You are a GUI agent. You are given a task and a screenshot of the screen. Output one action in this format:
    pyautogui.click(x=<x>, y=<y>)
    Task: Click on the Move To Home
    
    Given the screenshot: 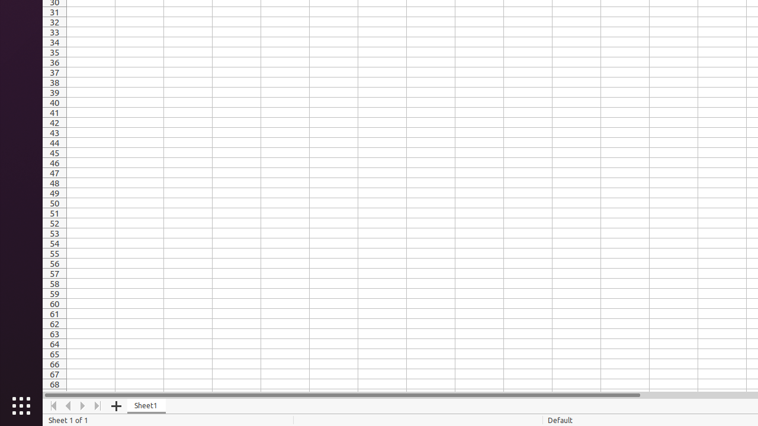 What is the action you would take?
    pyautogui.click(x=53, y=406)
    